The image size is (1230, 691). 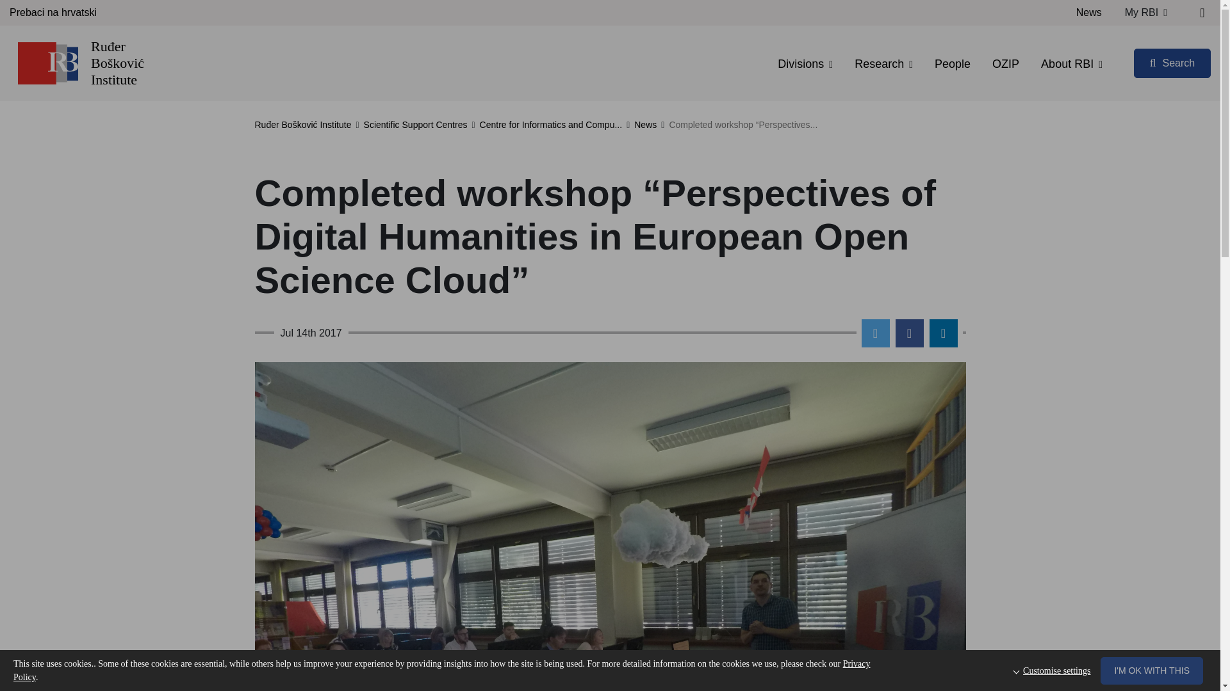 I want to click on Prebaci na hrvatski, so click(x=53, y=13).